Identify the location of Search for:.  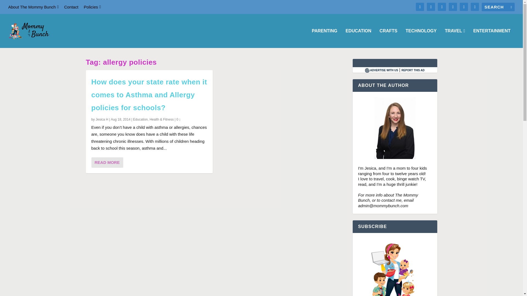
(498, 7).